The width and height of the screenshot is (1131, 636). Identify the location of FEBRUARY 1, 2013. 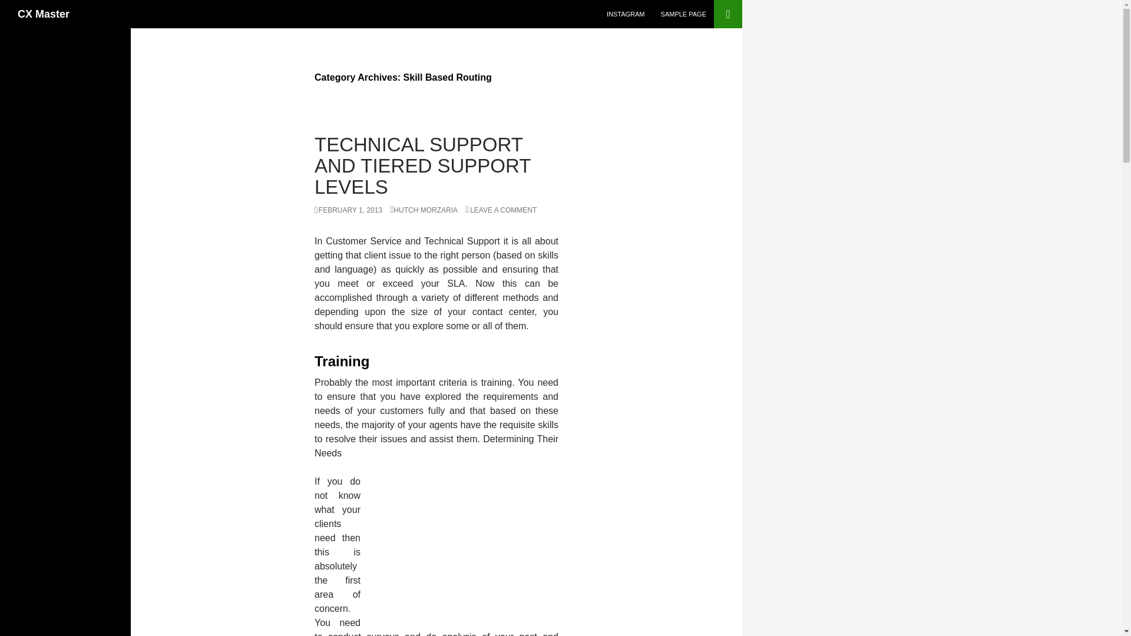
(348, 210).